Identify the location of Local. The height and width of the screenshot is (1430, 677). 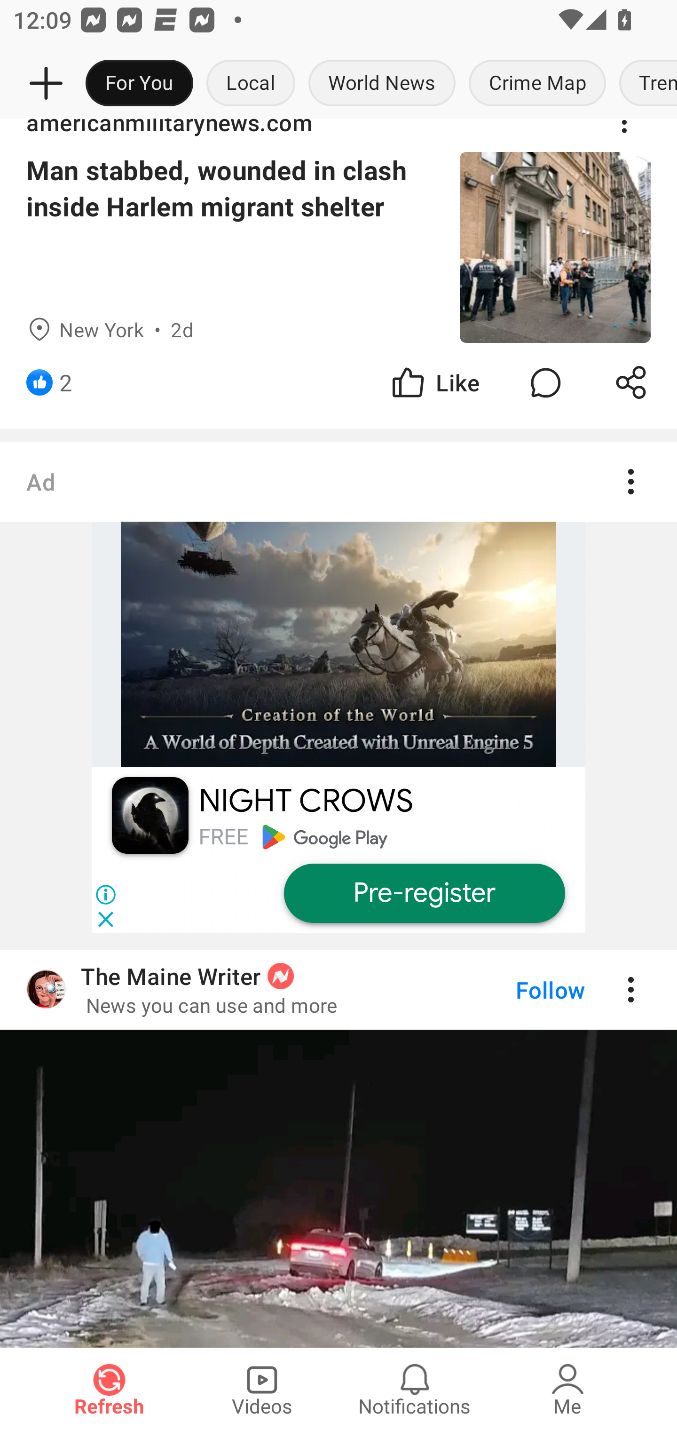
(251, 84).